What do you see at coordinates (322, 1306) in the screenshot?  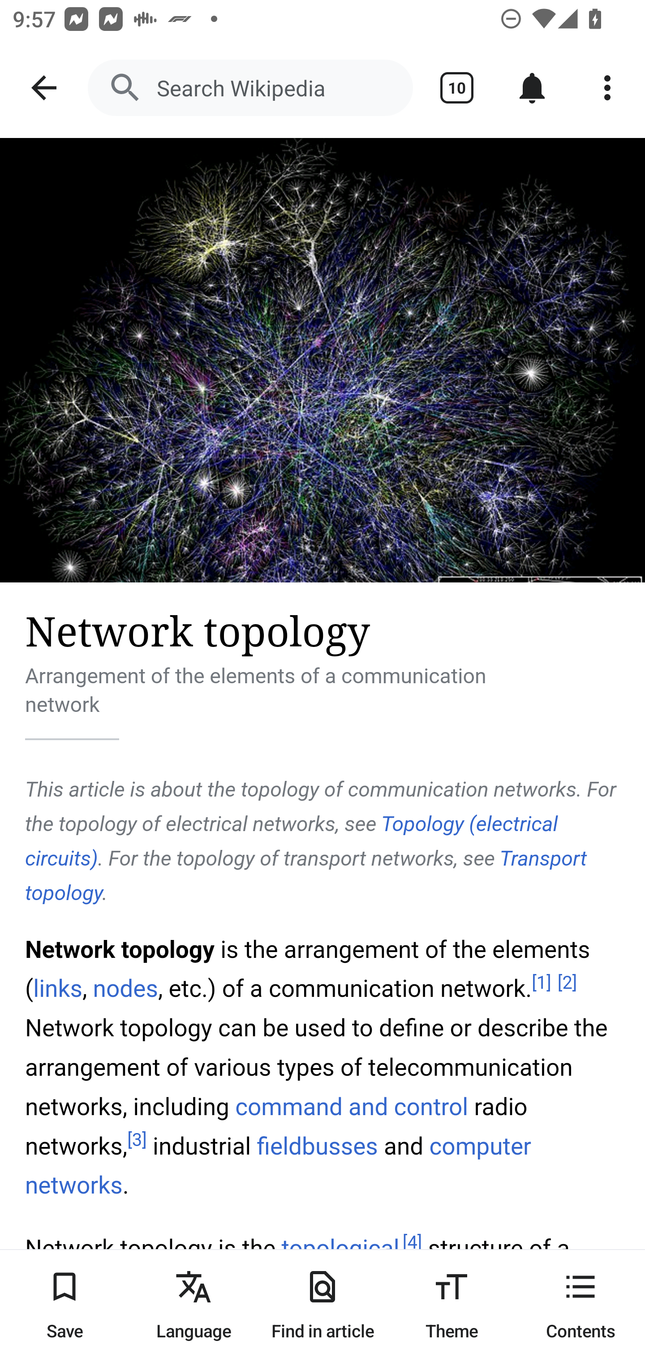 I see `Find in article` at bounding box center [322, 1306].